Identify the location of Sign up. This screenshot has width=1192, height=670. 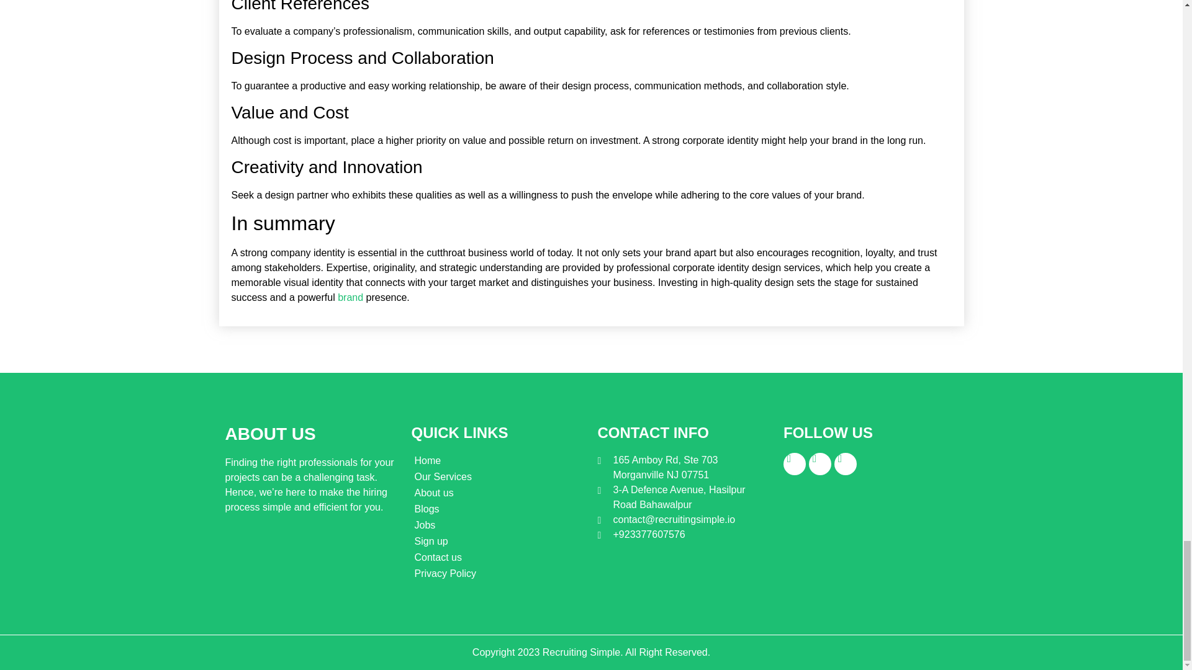
(498, 541).